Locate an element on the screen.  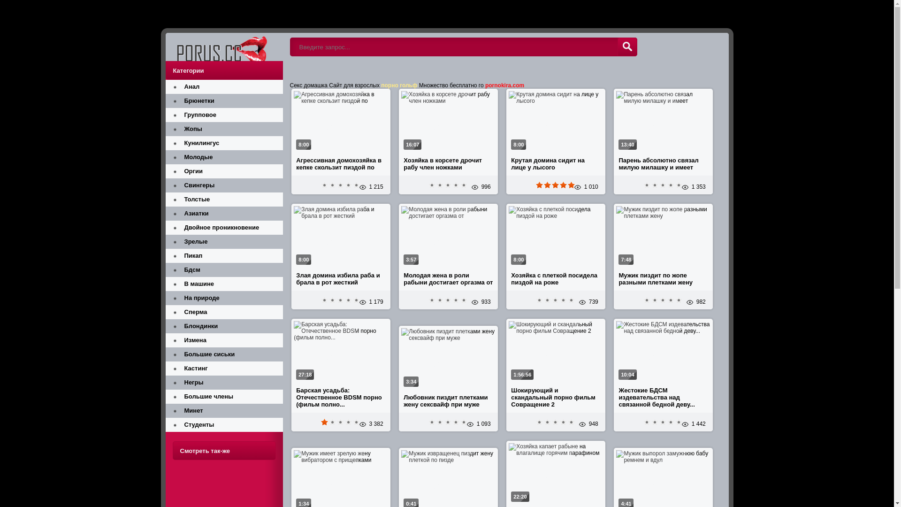
pornokira.com is located at coordinates (505, 85).